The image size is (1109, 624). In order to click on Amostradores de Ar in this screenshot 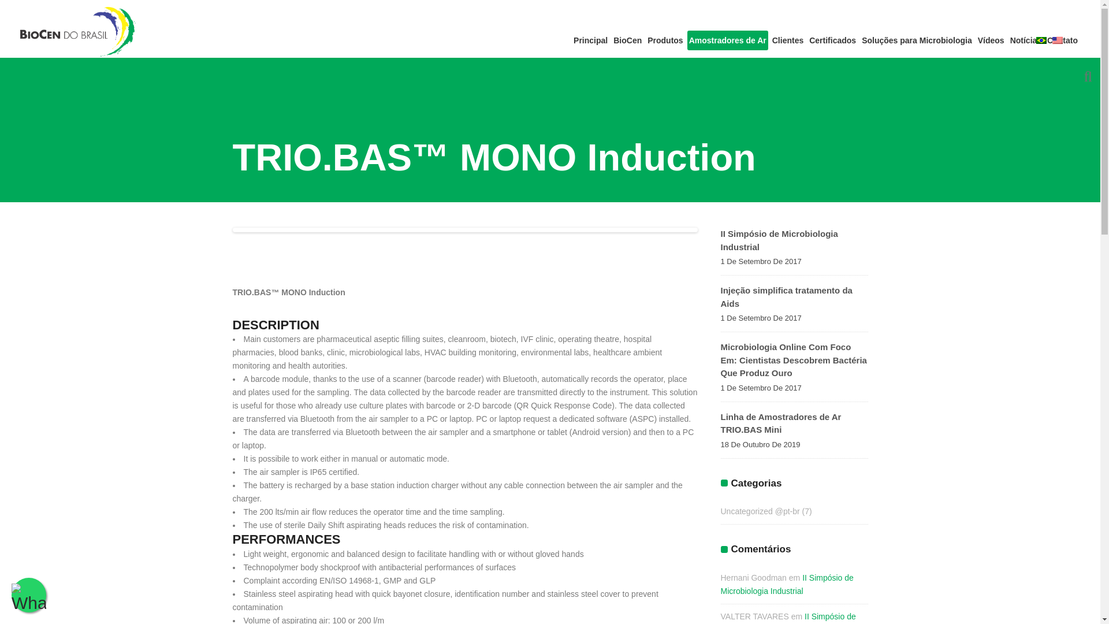, I will do `click(728, 40)`.